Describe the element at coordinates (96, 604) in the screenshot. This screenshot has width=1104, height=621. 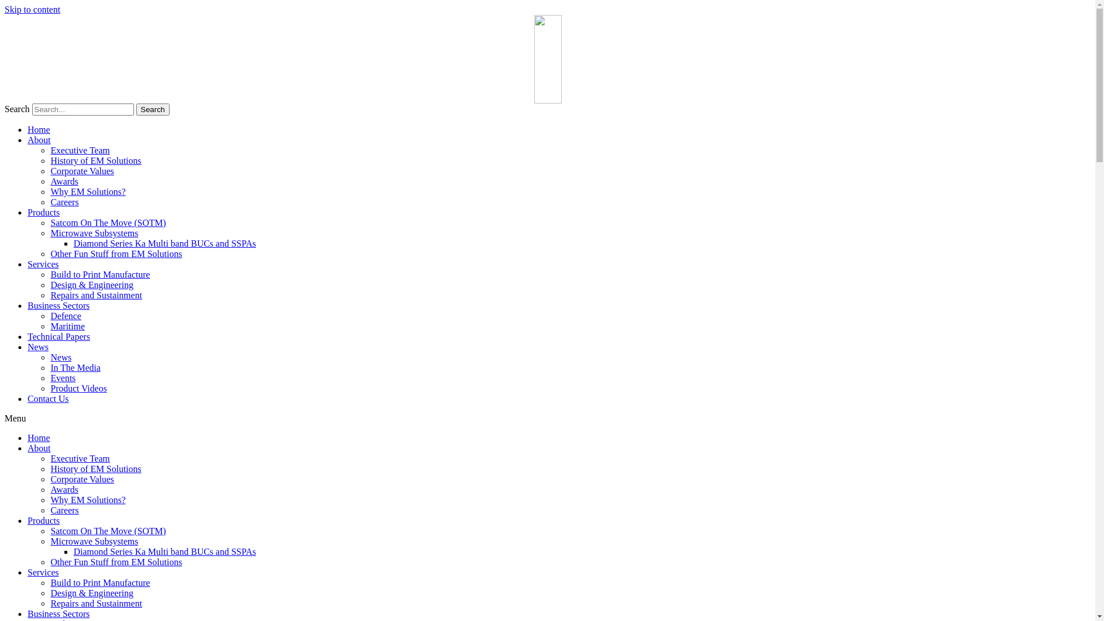
I see `Repairs and Sustainment` at that location.